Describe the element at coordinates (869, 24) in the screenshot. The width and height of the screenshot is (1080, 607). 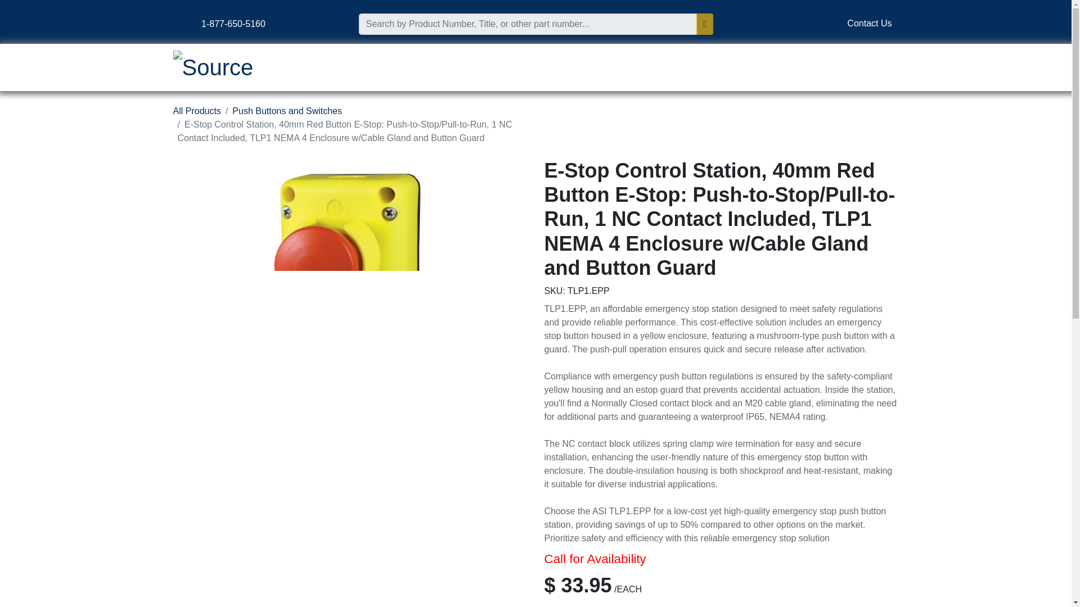
I see `Contact Us ` at that location.